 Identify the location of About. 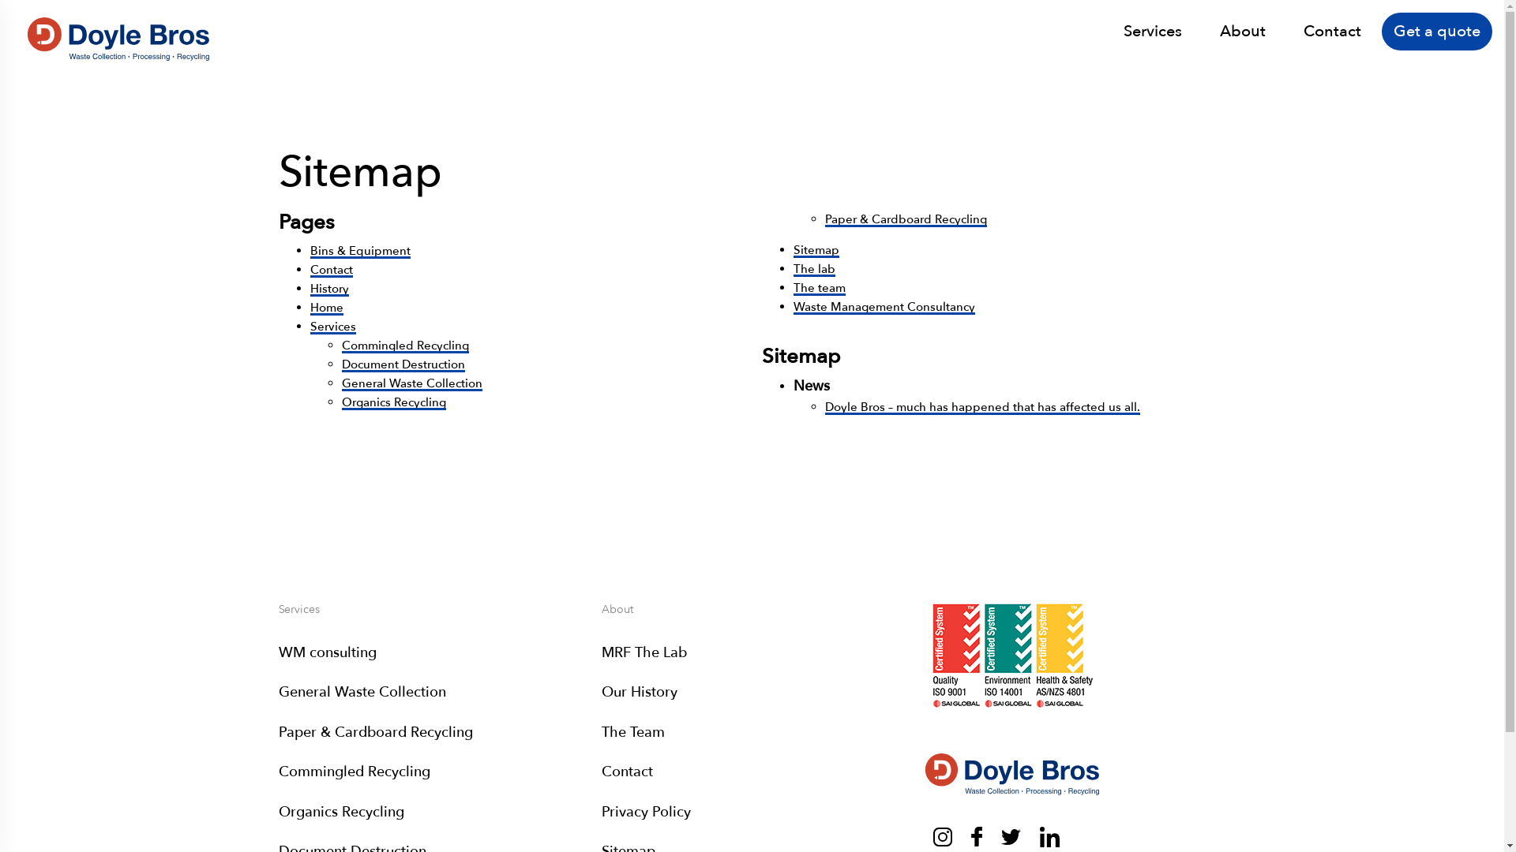
(1243, 32).